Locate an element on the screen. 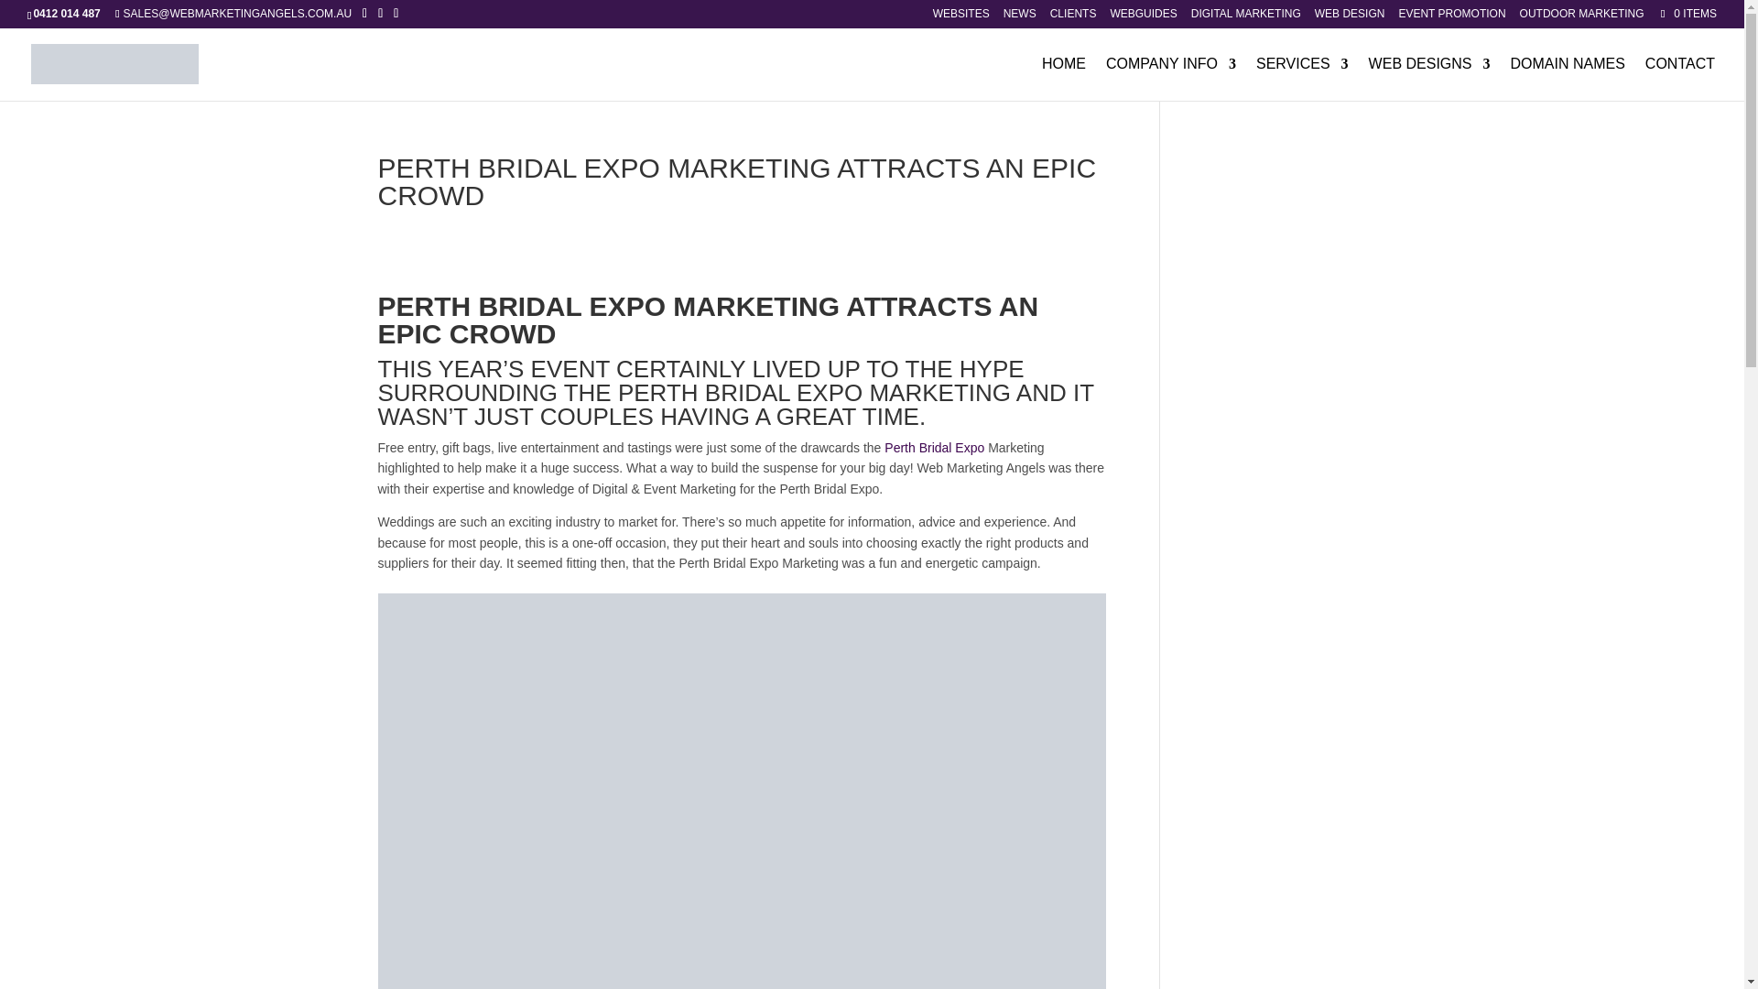  SERVICES is located at coordinates (1302, 79).